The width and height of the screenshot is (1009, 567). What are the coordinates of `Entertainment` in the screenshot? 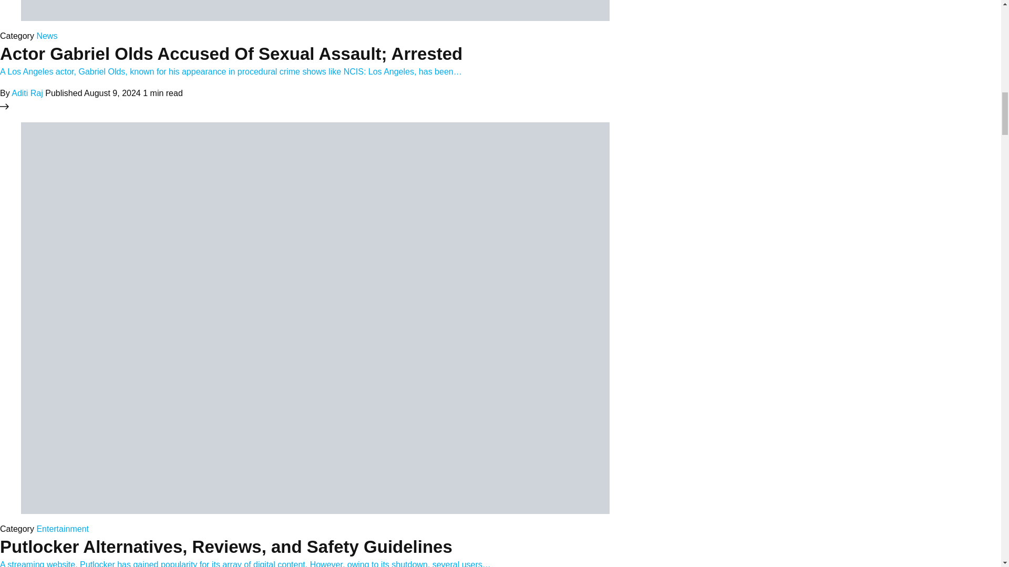 It's located at (62, 529).